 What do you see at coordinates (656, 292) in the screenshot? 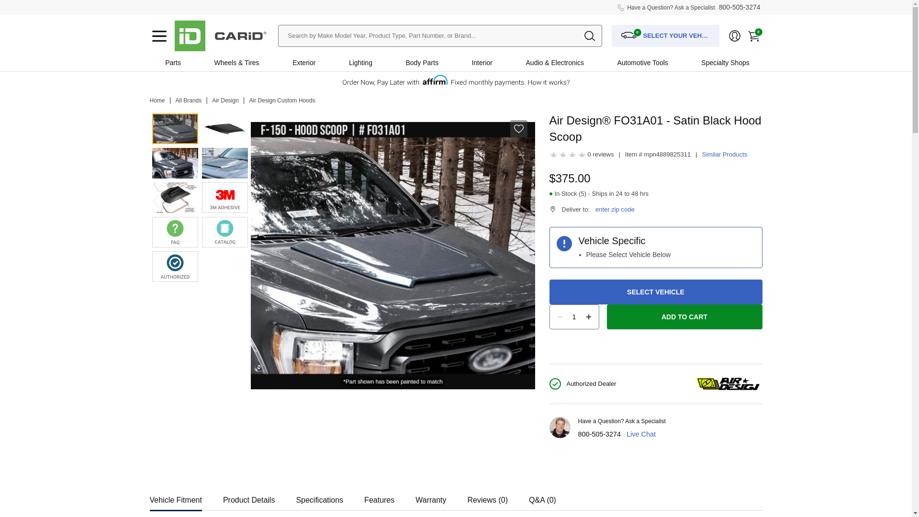
I see `SELECT VEHICLE` at bounding box center [656, 292].